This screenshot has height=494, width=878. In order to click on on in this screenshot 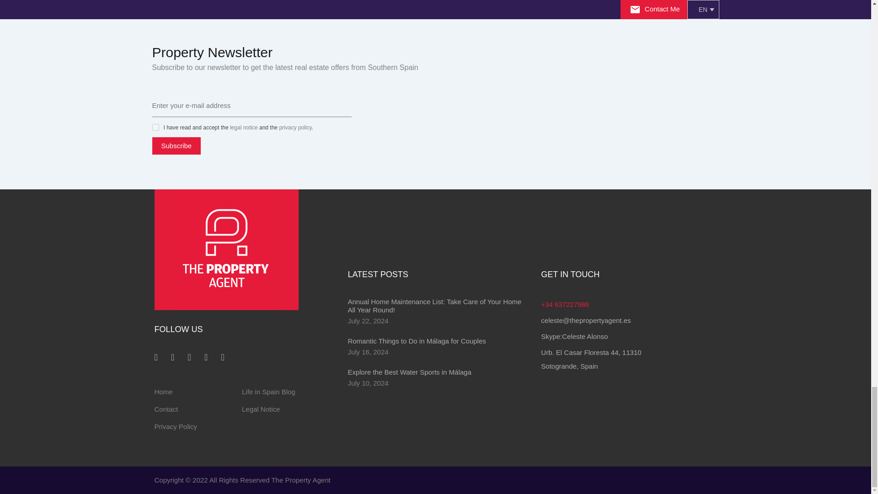, I will do `click(155, 127)`.